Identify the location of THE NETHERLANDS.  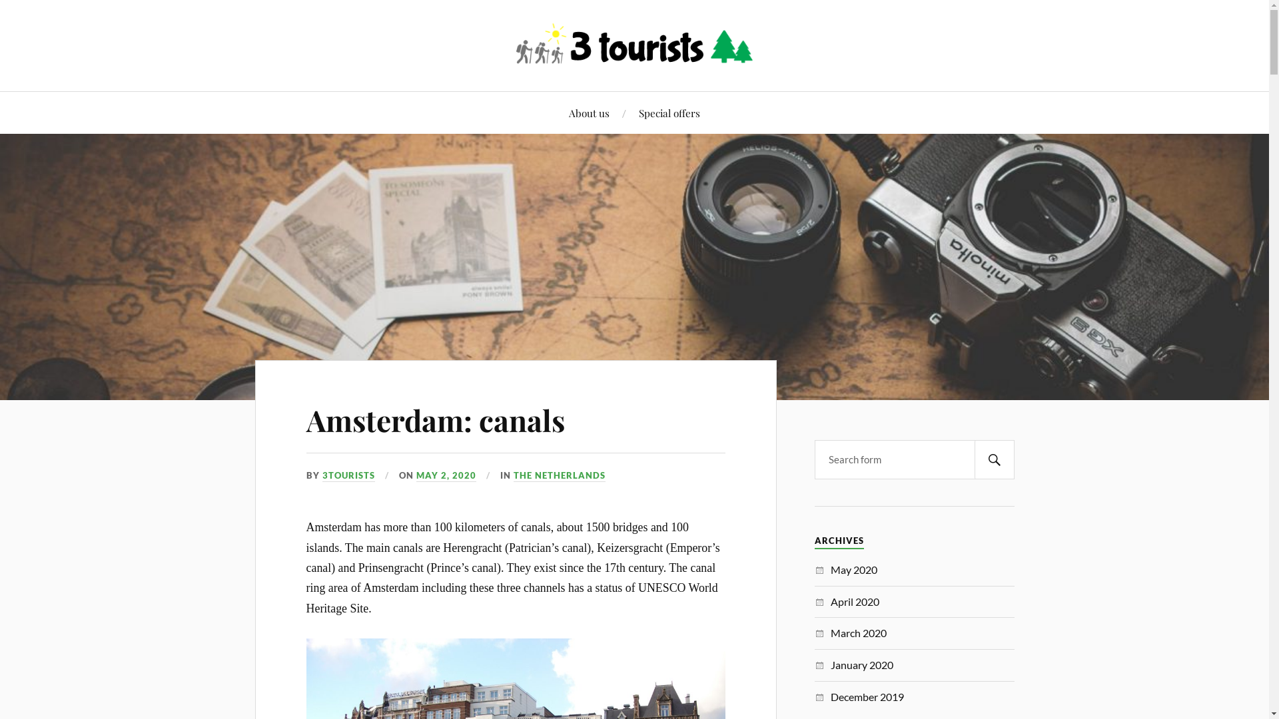
(560, 476).